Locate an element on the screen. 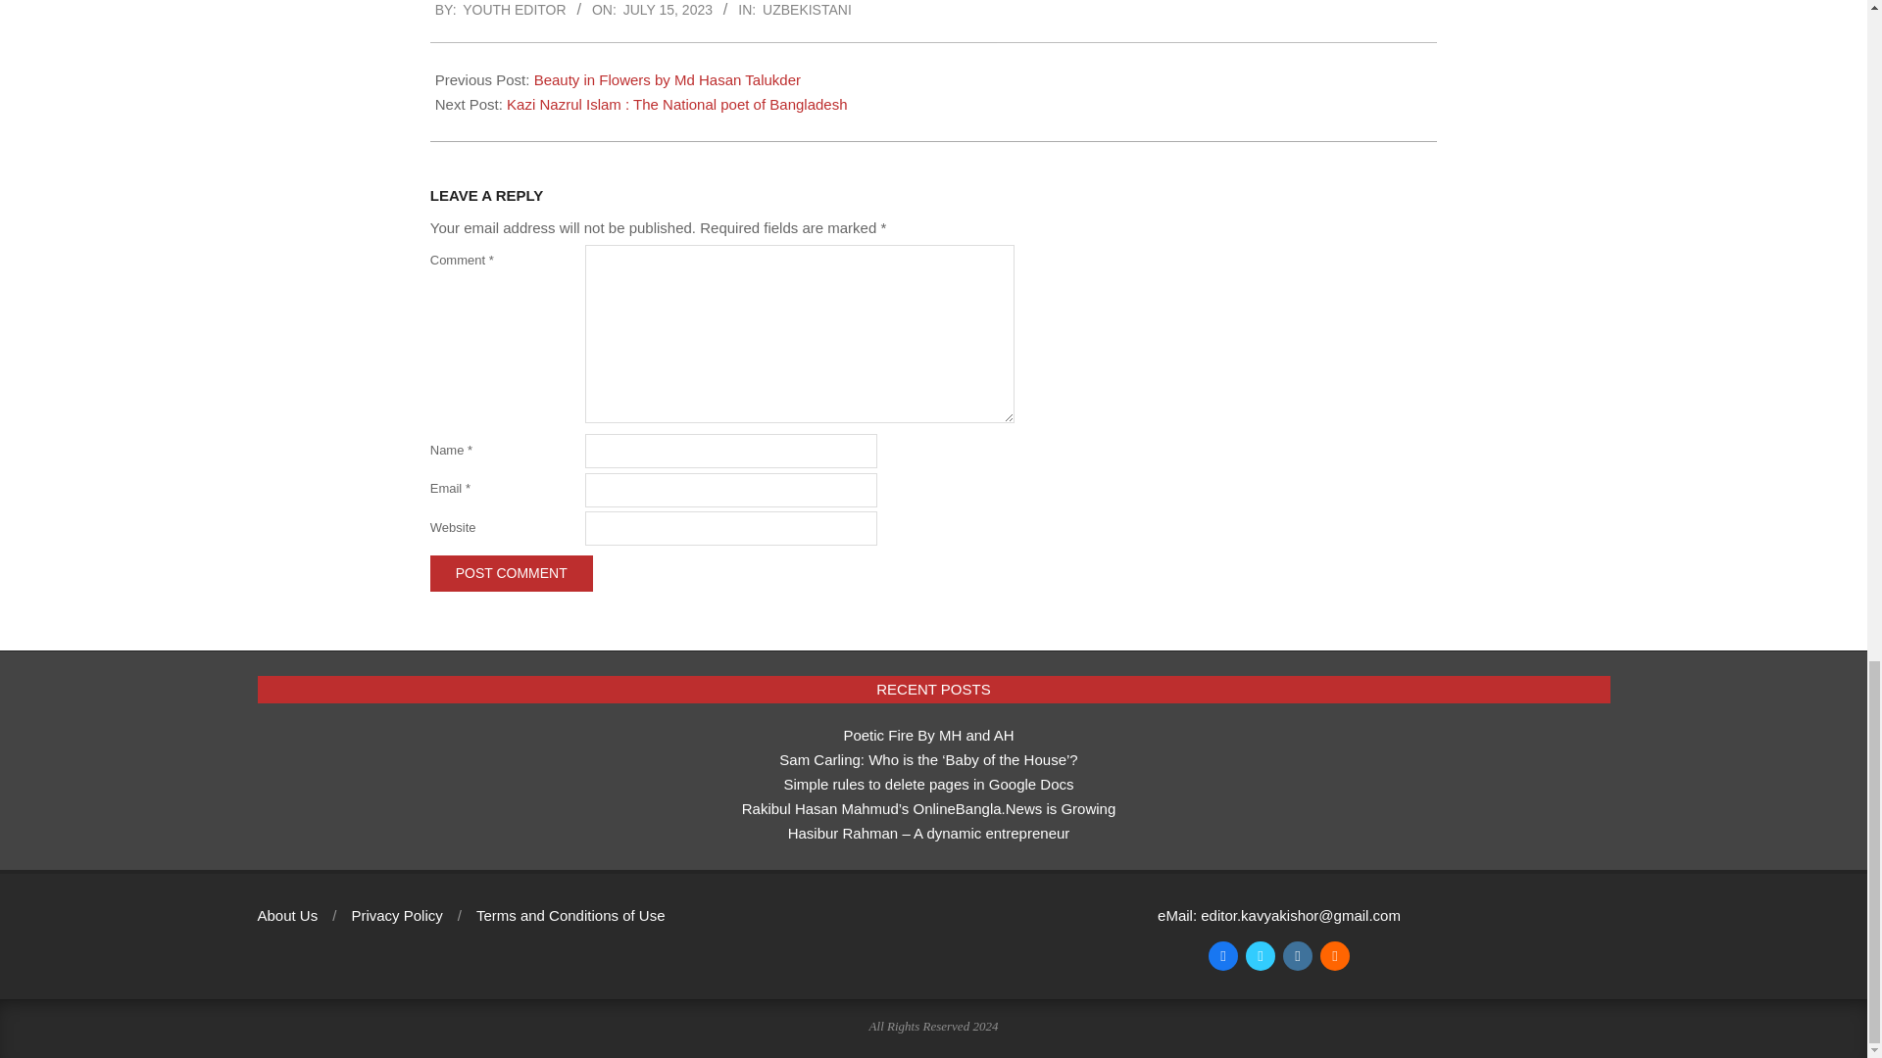 Image resolution: width=1882 pixels, height=1058 pixels. UZBEKISTANI is located at coordinates (807, 10).